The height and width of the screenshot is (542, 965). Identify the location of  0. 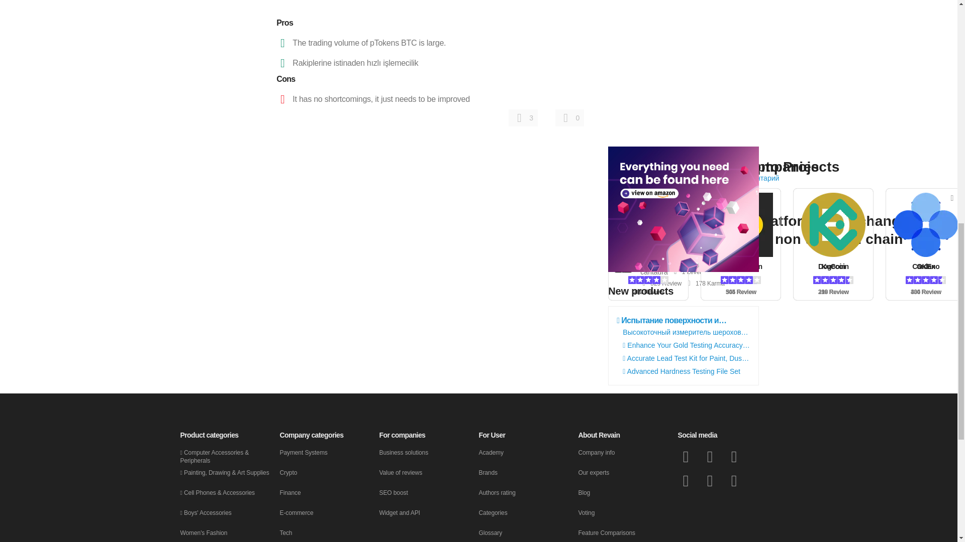
(570, 117).